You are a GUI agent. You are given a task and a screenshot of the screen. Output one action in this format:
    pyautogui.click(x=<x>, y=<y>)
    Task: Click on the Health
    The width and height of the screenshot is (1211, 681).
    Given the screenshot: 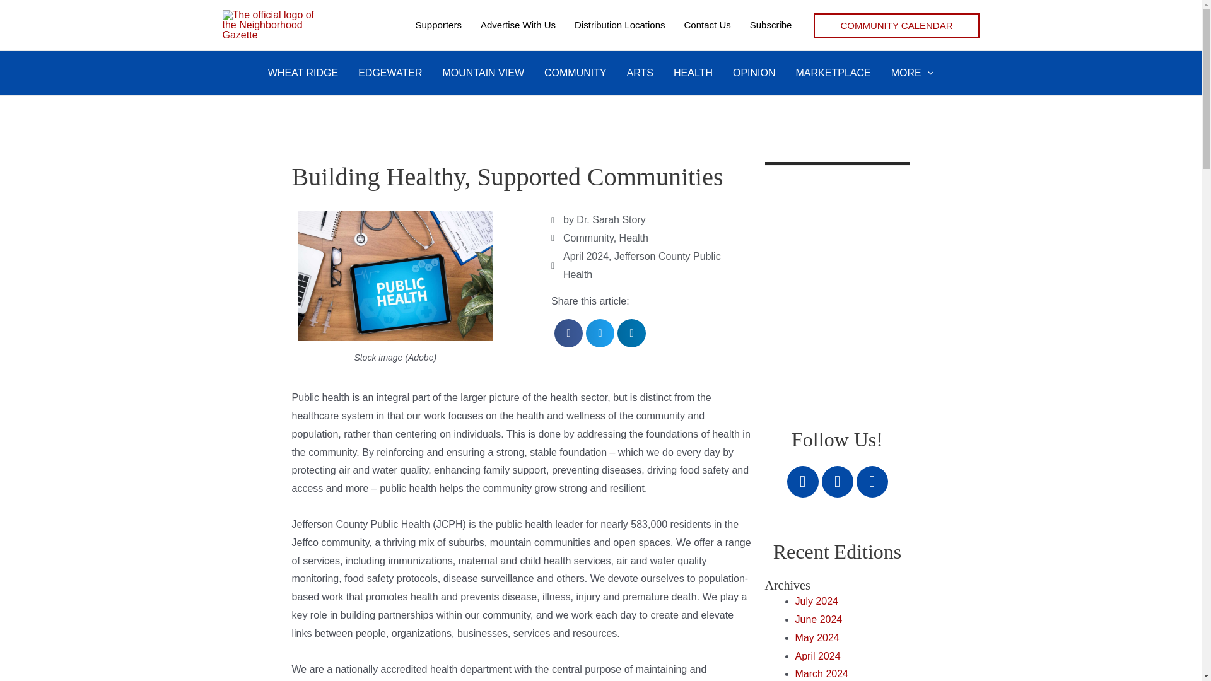 What is the action you would take?
    pyautogui.click(x=633, y=238)
    